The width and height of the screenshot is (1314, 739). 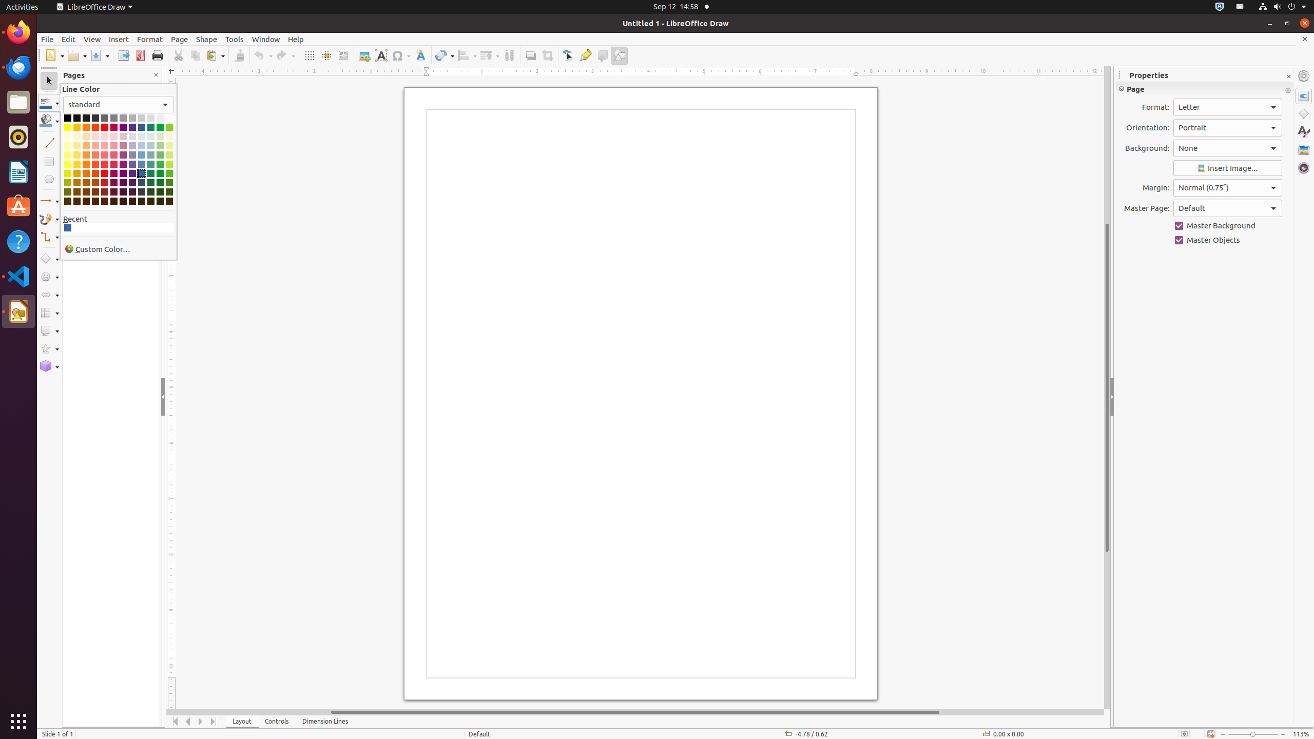 What do you see at coordinates (151, 164) in the screenshot?
I see `Light Teal 1` at bounding box center [151, 164].